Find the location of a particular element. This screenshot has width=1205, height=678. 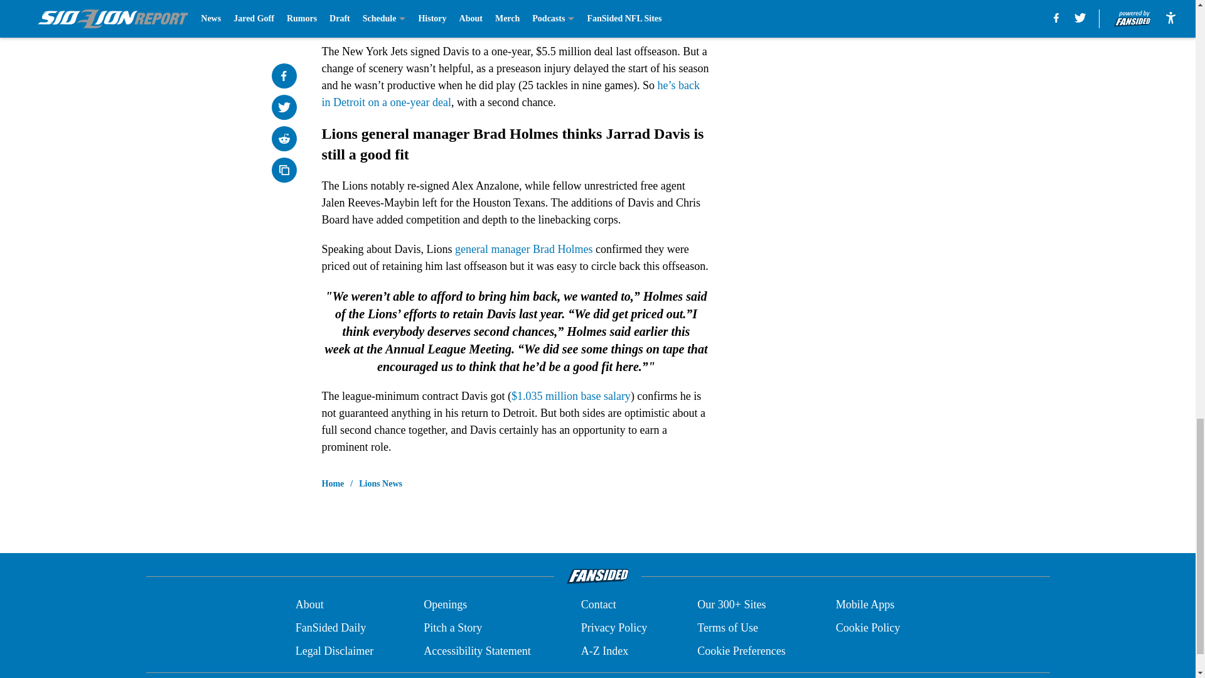

Contact is located at coordinates (598, 605).